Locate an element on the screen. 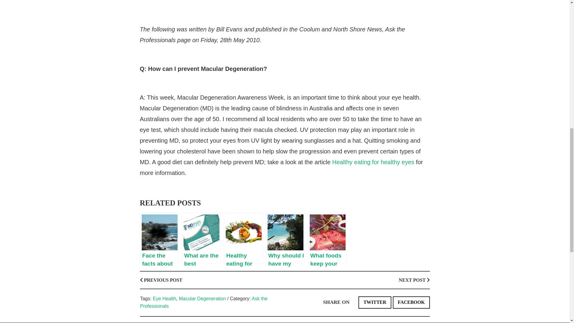 Image resolution: width=574 pixels, height=323 pixels. PREVIOUS POST is located at coordinates (161, 280).